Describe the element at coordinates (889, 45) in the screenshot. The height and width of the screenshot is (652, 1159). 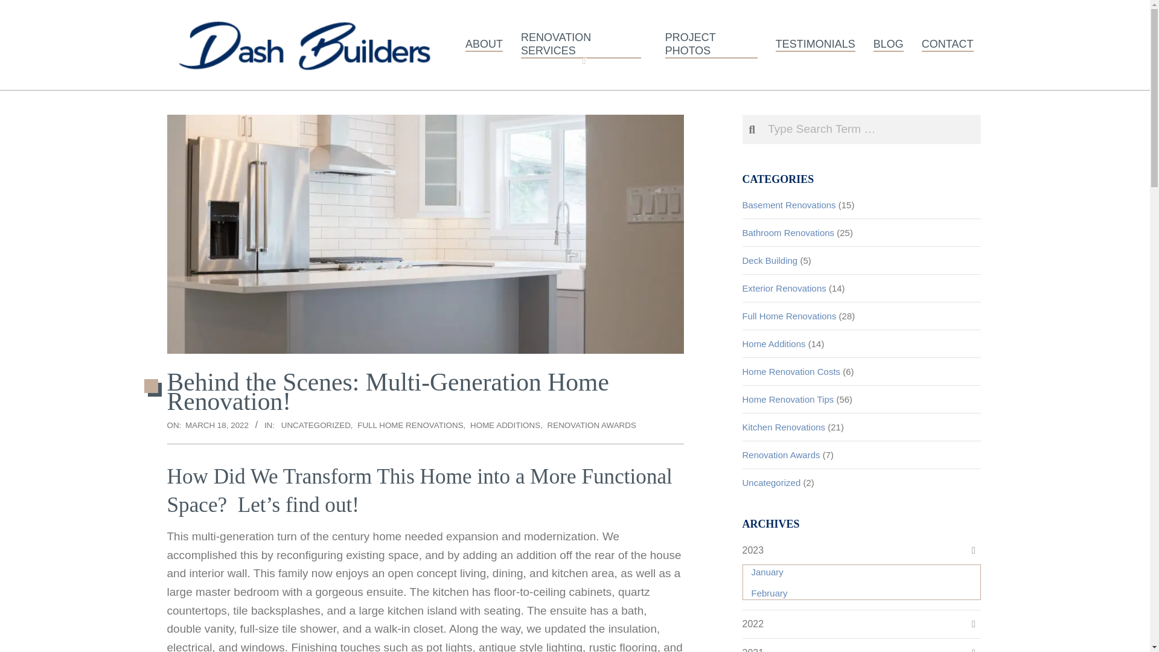
I see `Blog - Basement Renovations Winnipeg - Dash Builders` at that location.